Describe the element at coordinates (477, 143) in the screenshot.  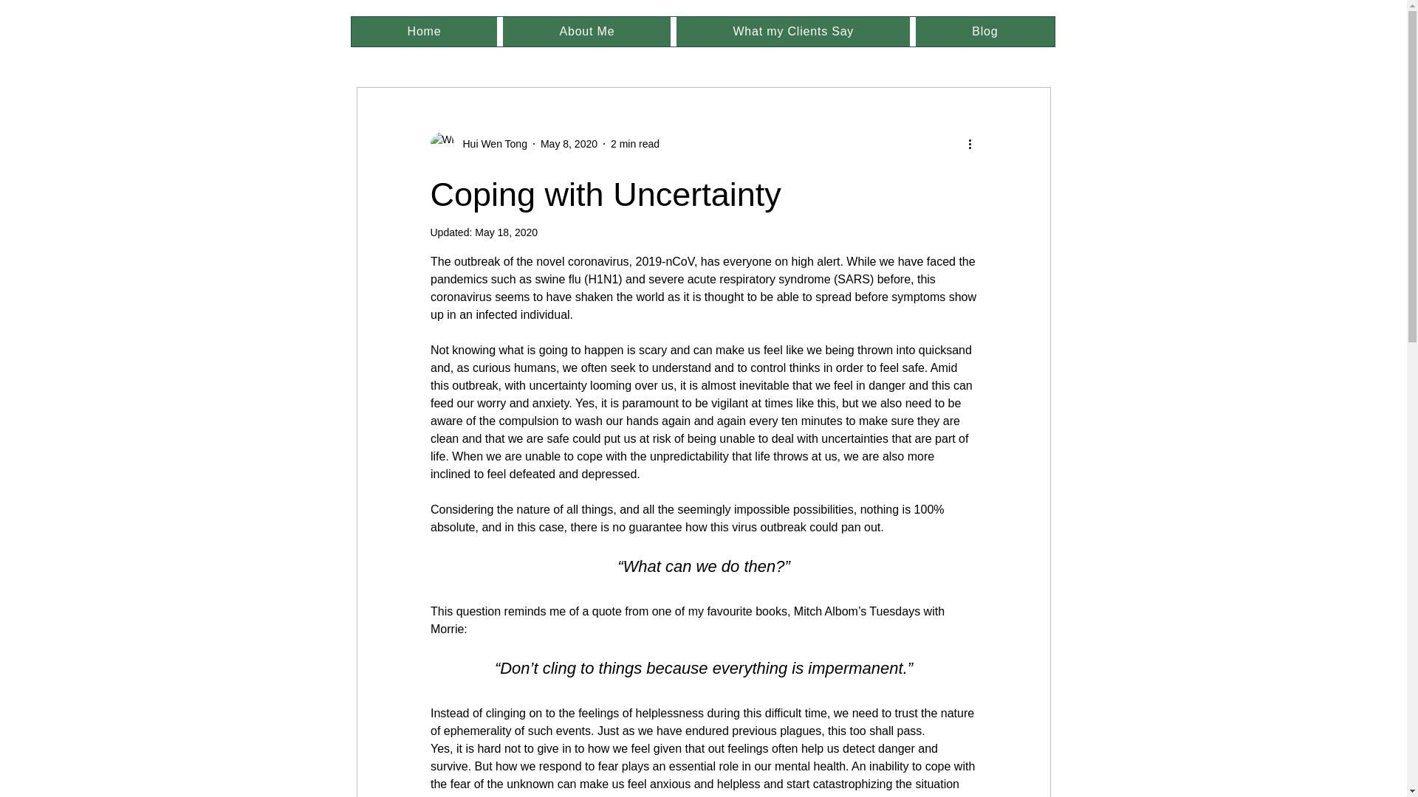
I see `Hui Wen Tong` at that location.